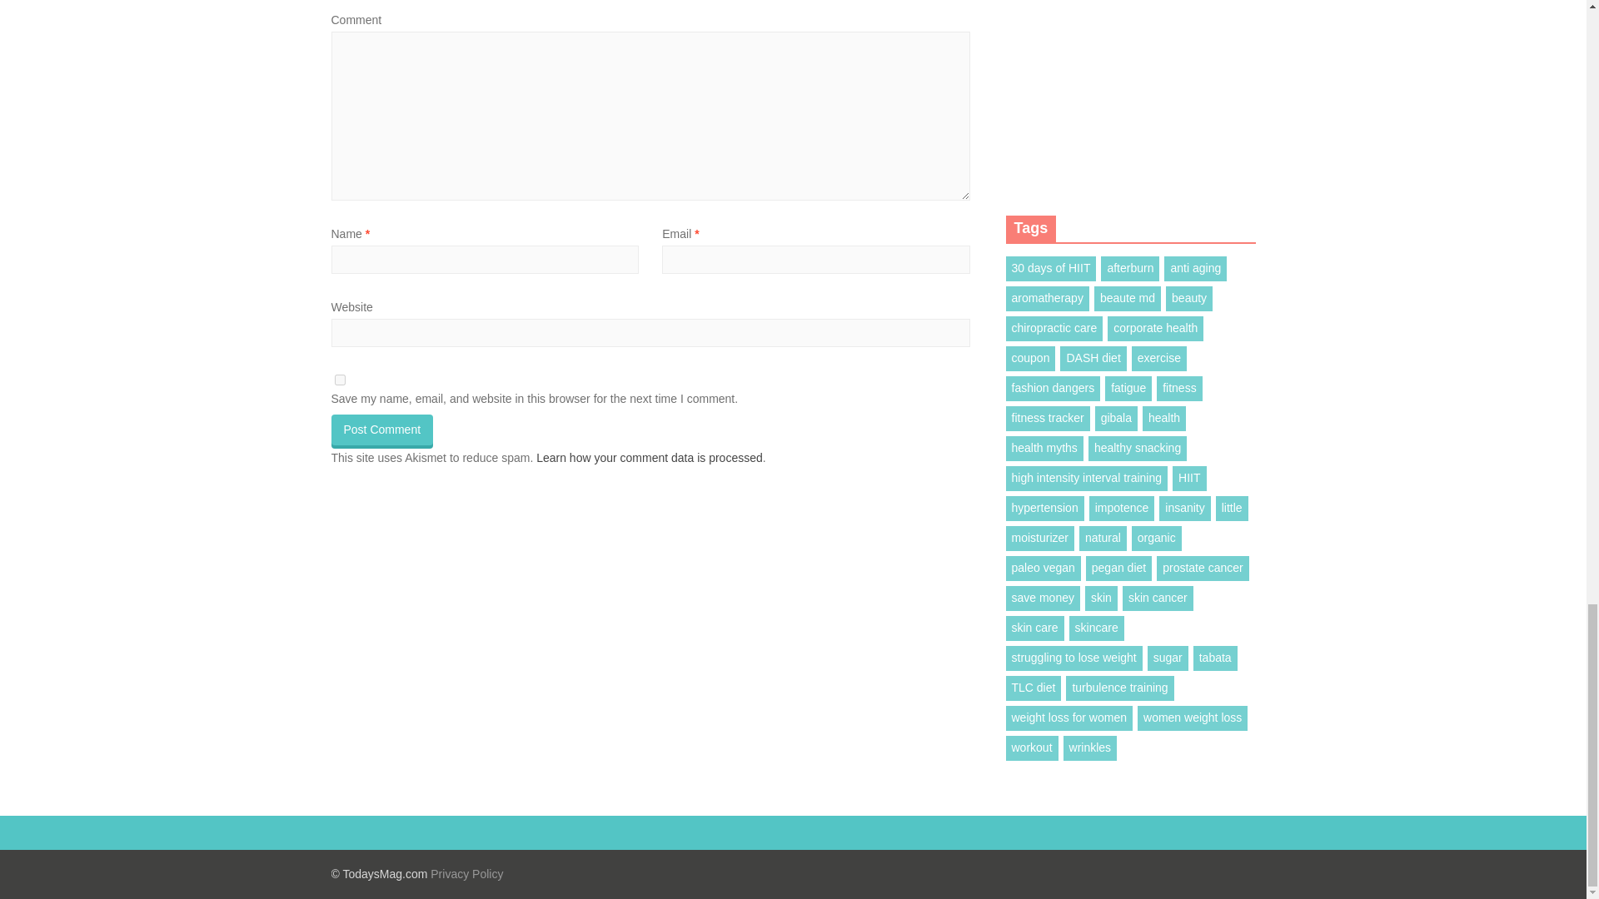 This screenshot has width=1599, height=899. Describe the element at coordinates (649, 458) in the screenshot. I see `Learn how your comment data is processed` at that location.